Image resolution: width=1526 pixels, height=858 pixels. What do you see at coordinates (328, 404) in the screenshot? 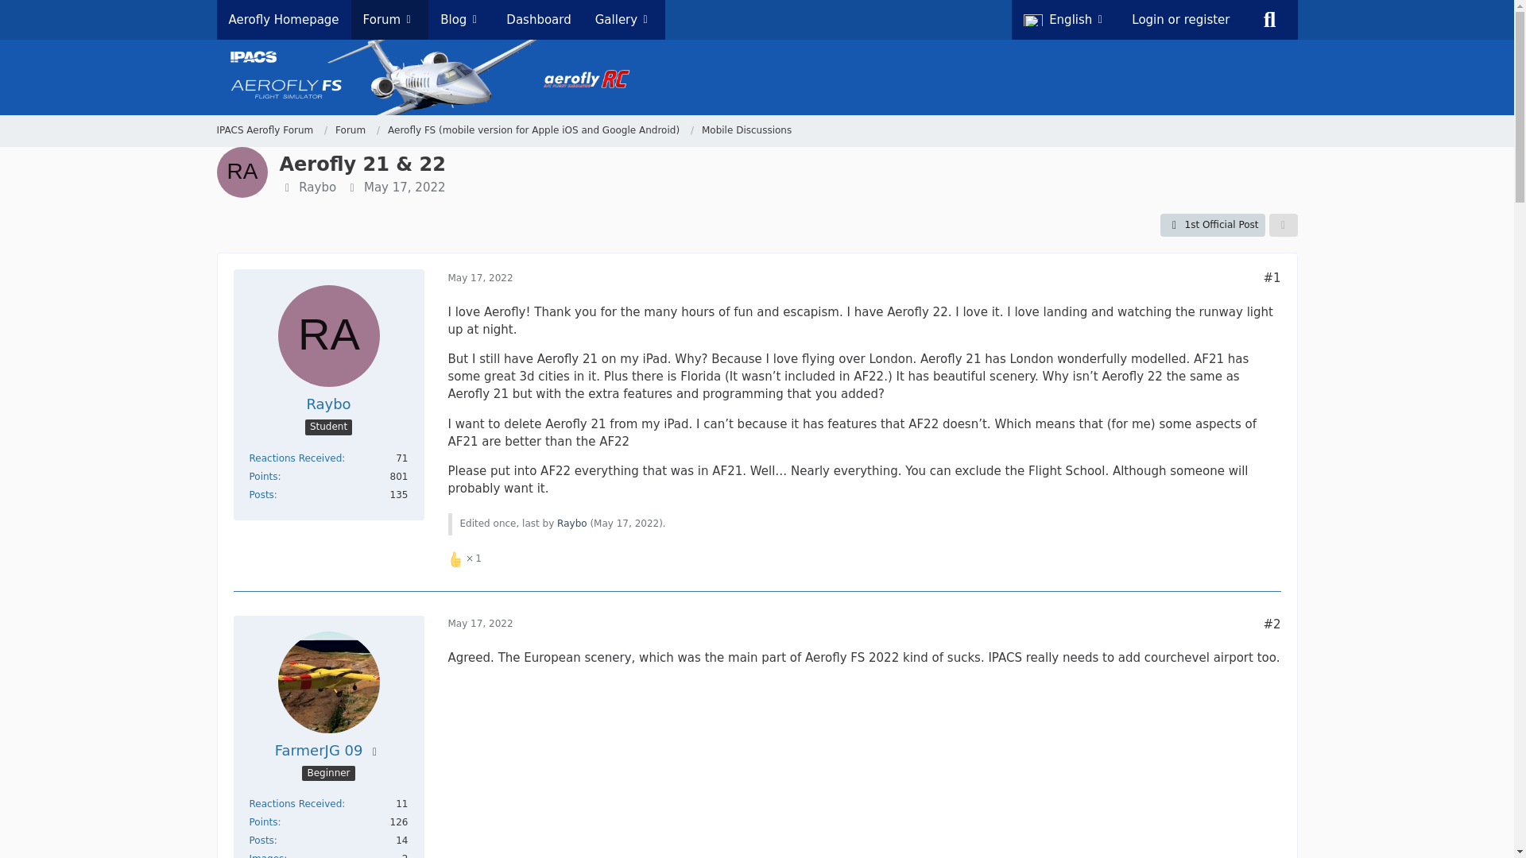
I see `Raybo` at bounding box center [328, 404].